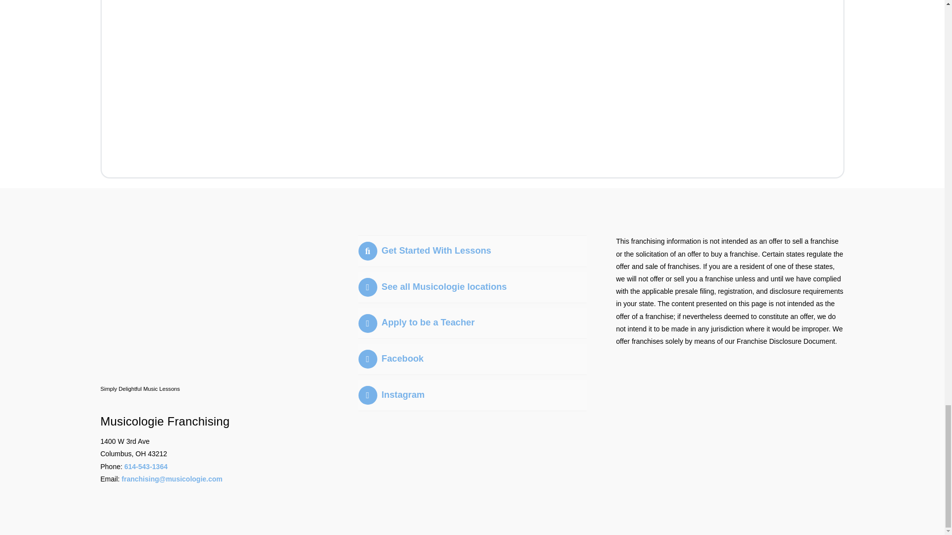  What do you see at coordinates (432, 286) in the screenshot?
I see `See all Musicologie locations` at bounding box center [432, 286].